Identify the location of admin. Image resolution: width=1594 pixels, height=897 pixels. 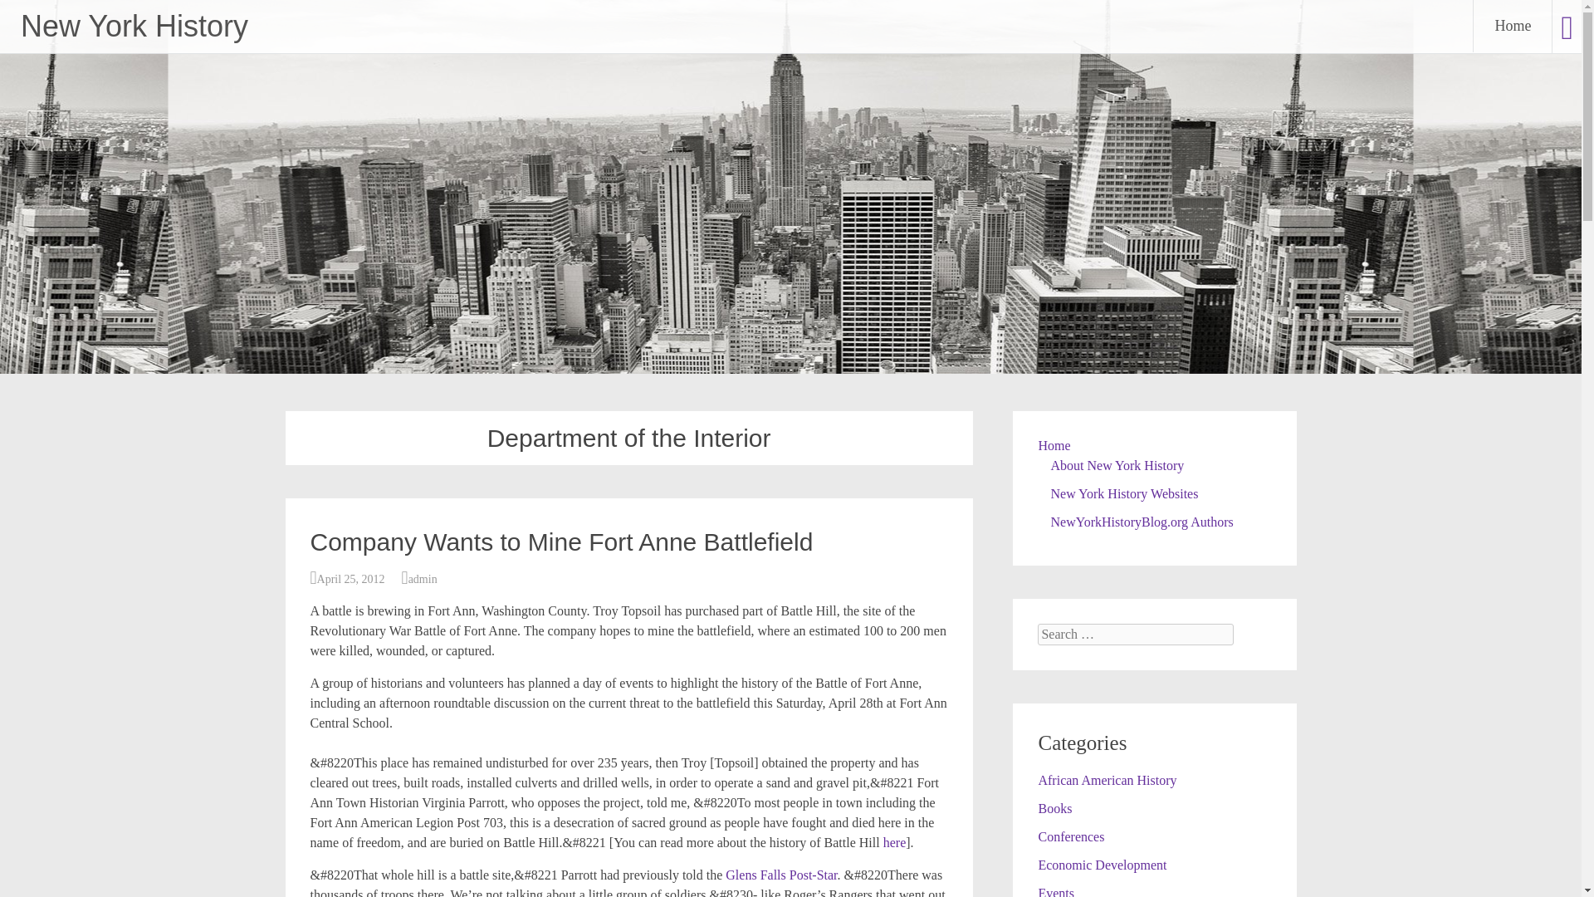
(422, 580).